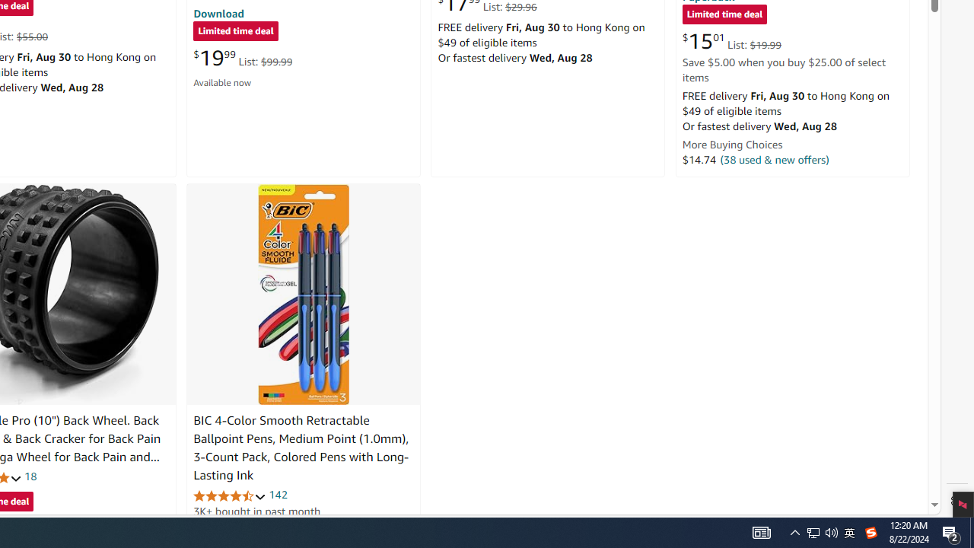 Image resolution: width=974 pixels, height=548 pixels. I want to click on 18, so click(30, 476).